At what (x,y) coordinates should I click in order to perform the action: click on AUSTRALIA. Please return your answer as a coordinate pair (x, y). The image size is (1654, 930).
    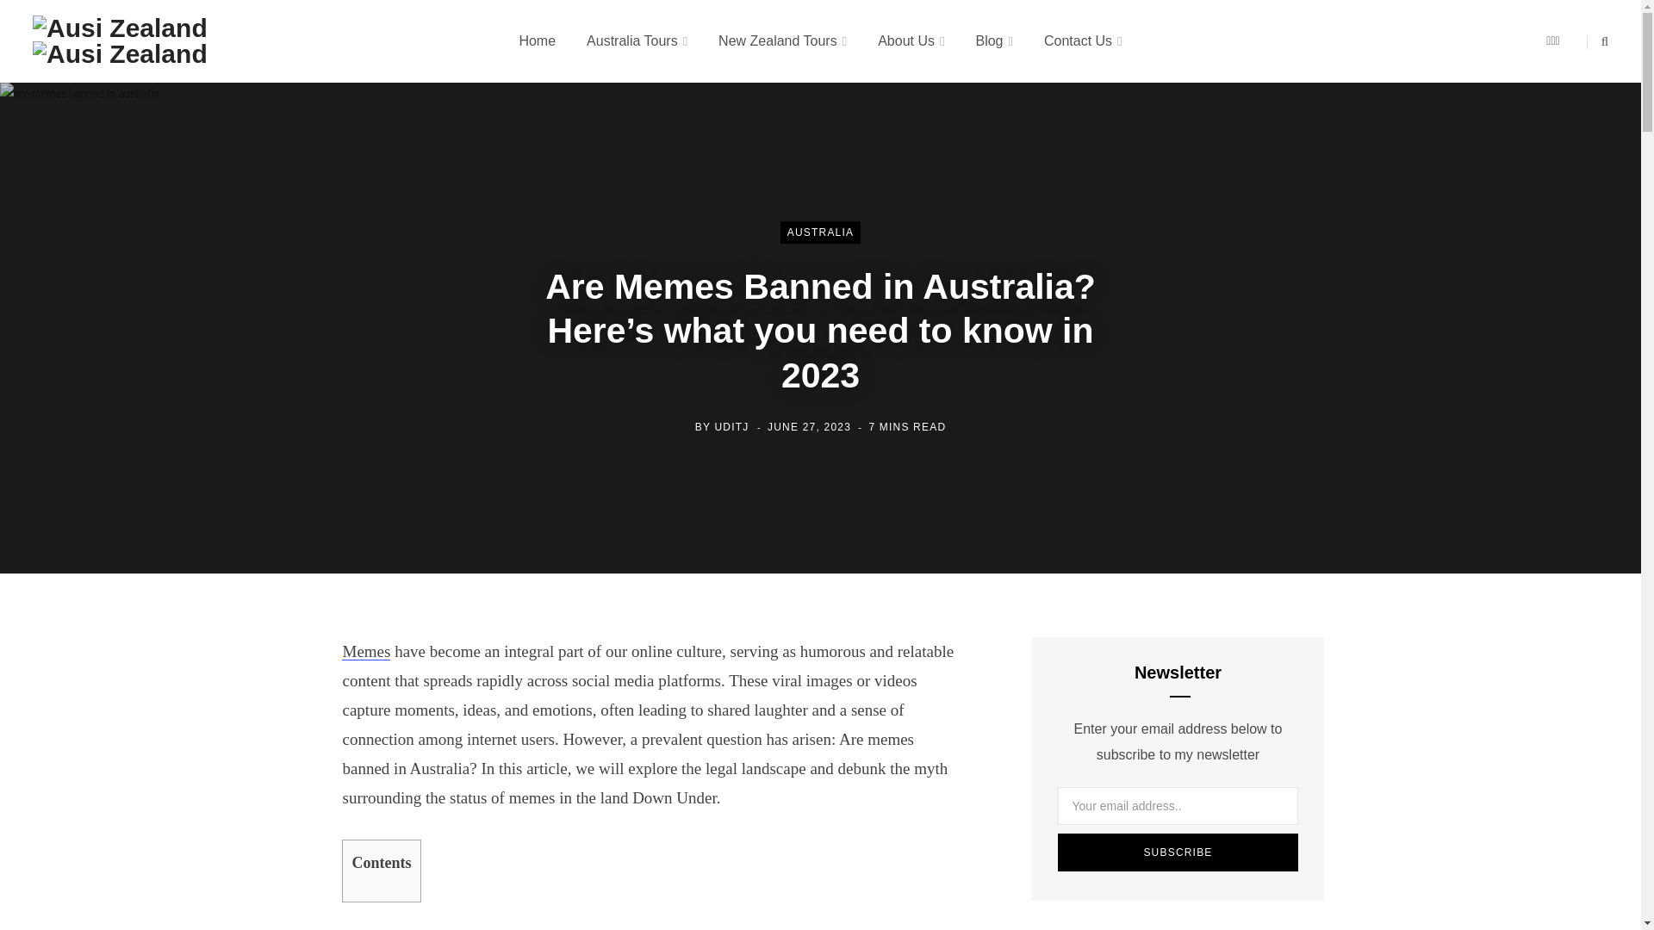
    Looking at the image, I should click on (821, 232).